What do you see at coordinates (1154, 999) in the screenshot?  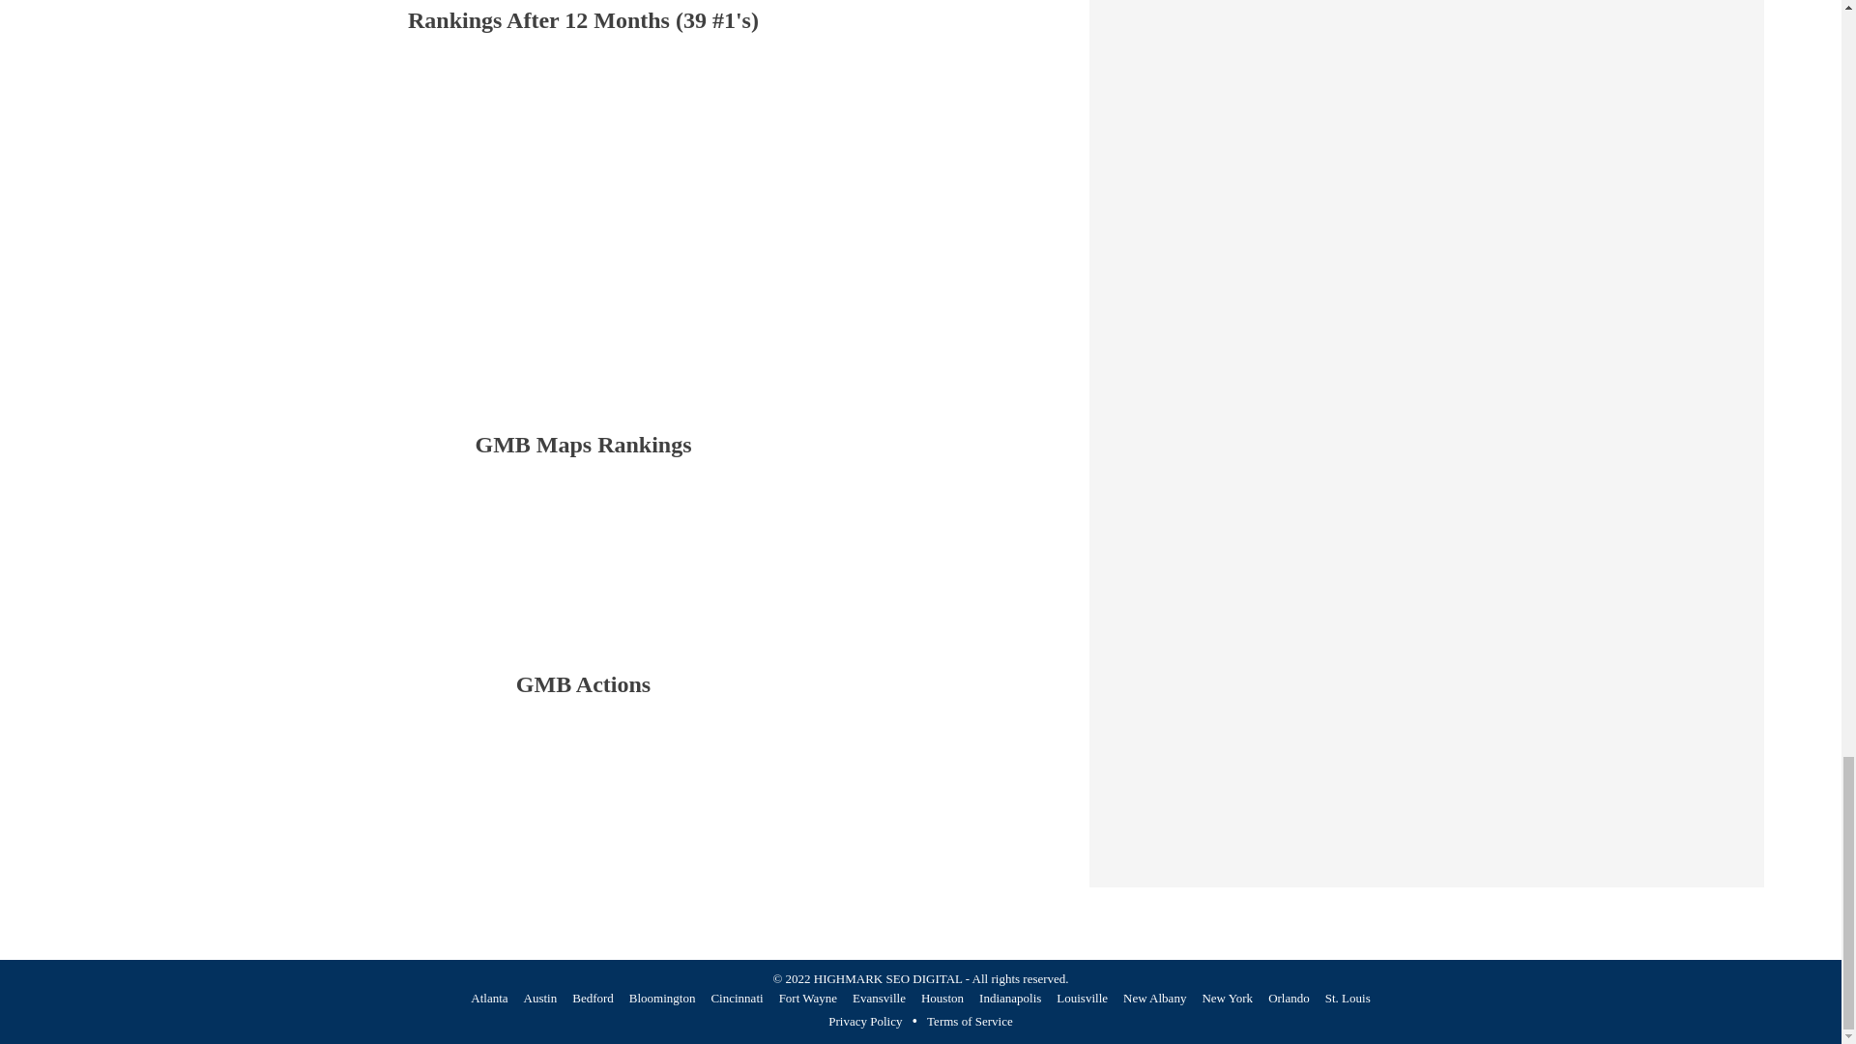 I see `New Albany` at bounding box center [1154, 999].